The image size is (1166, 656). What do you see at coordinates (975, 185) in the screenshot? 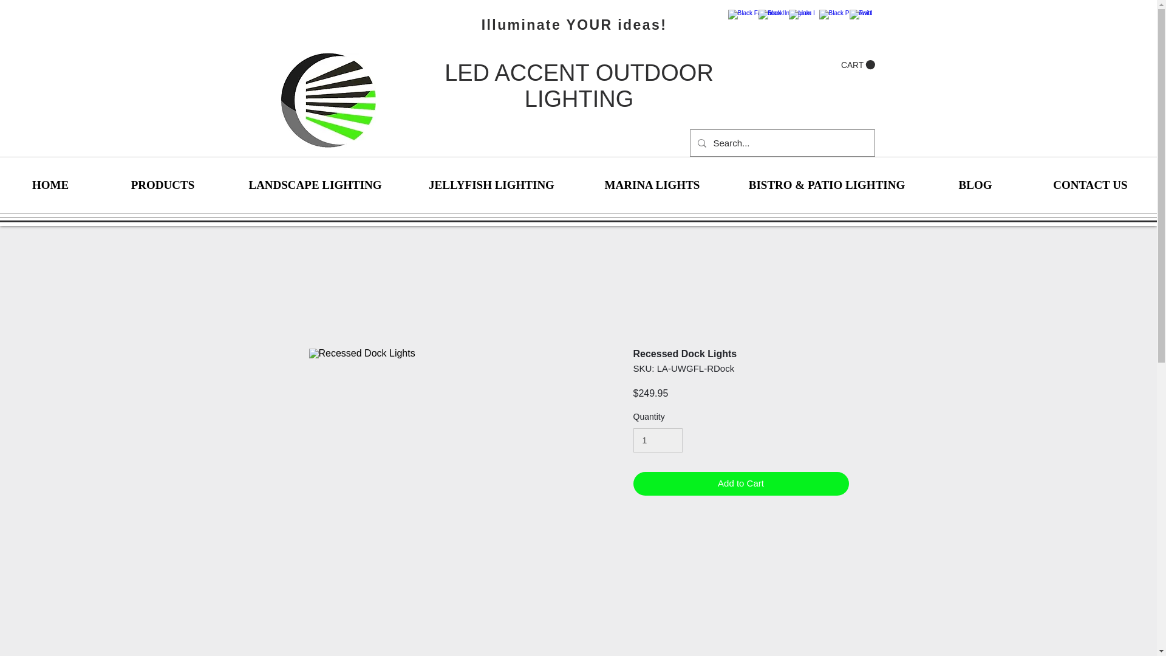
I see `BLOG` at bounding box center [975, 185].